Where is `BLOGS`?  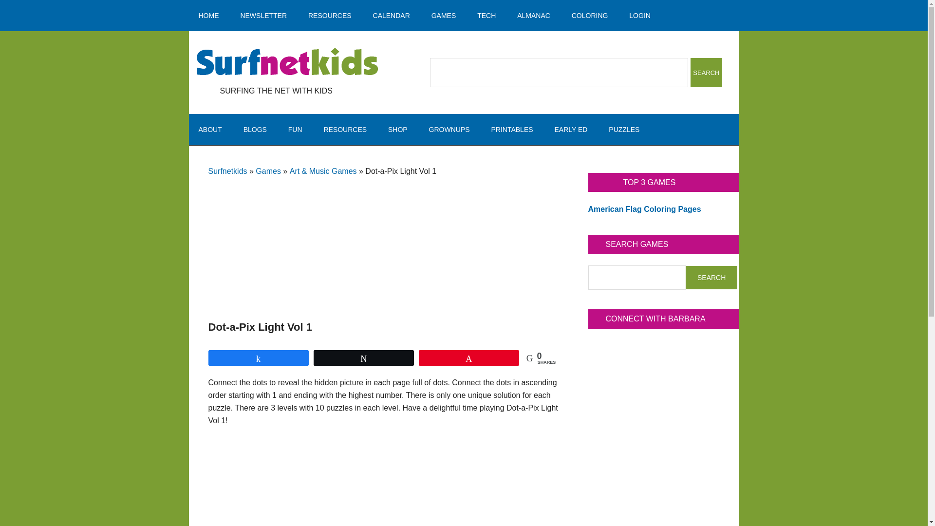 BLOGS is located at coordinates (255, 130).